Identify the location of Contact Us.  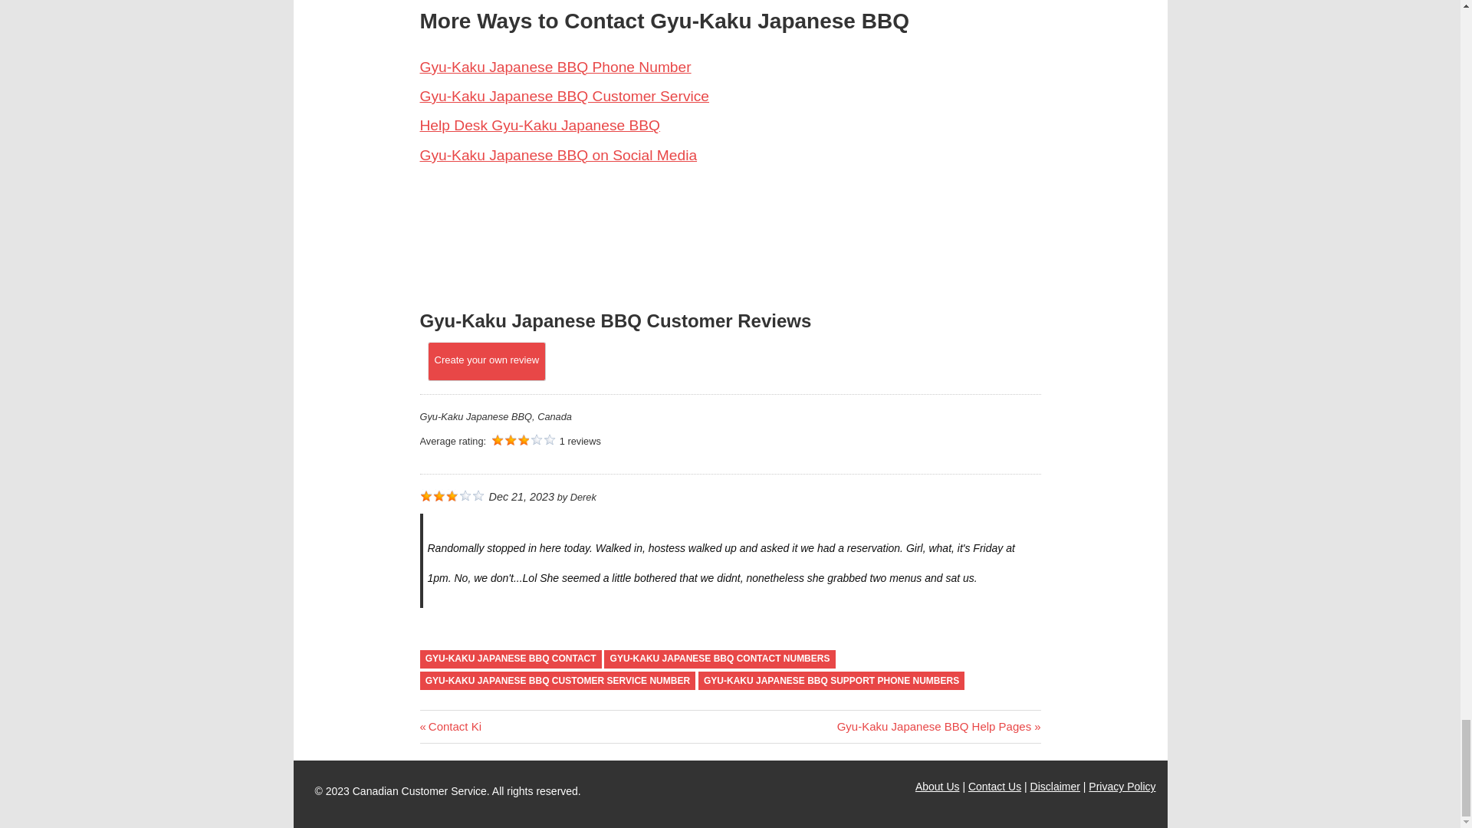
(995, 787).